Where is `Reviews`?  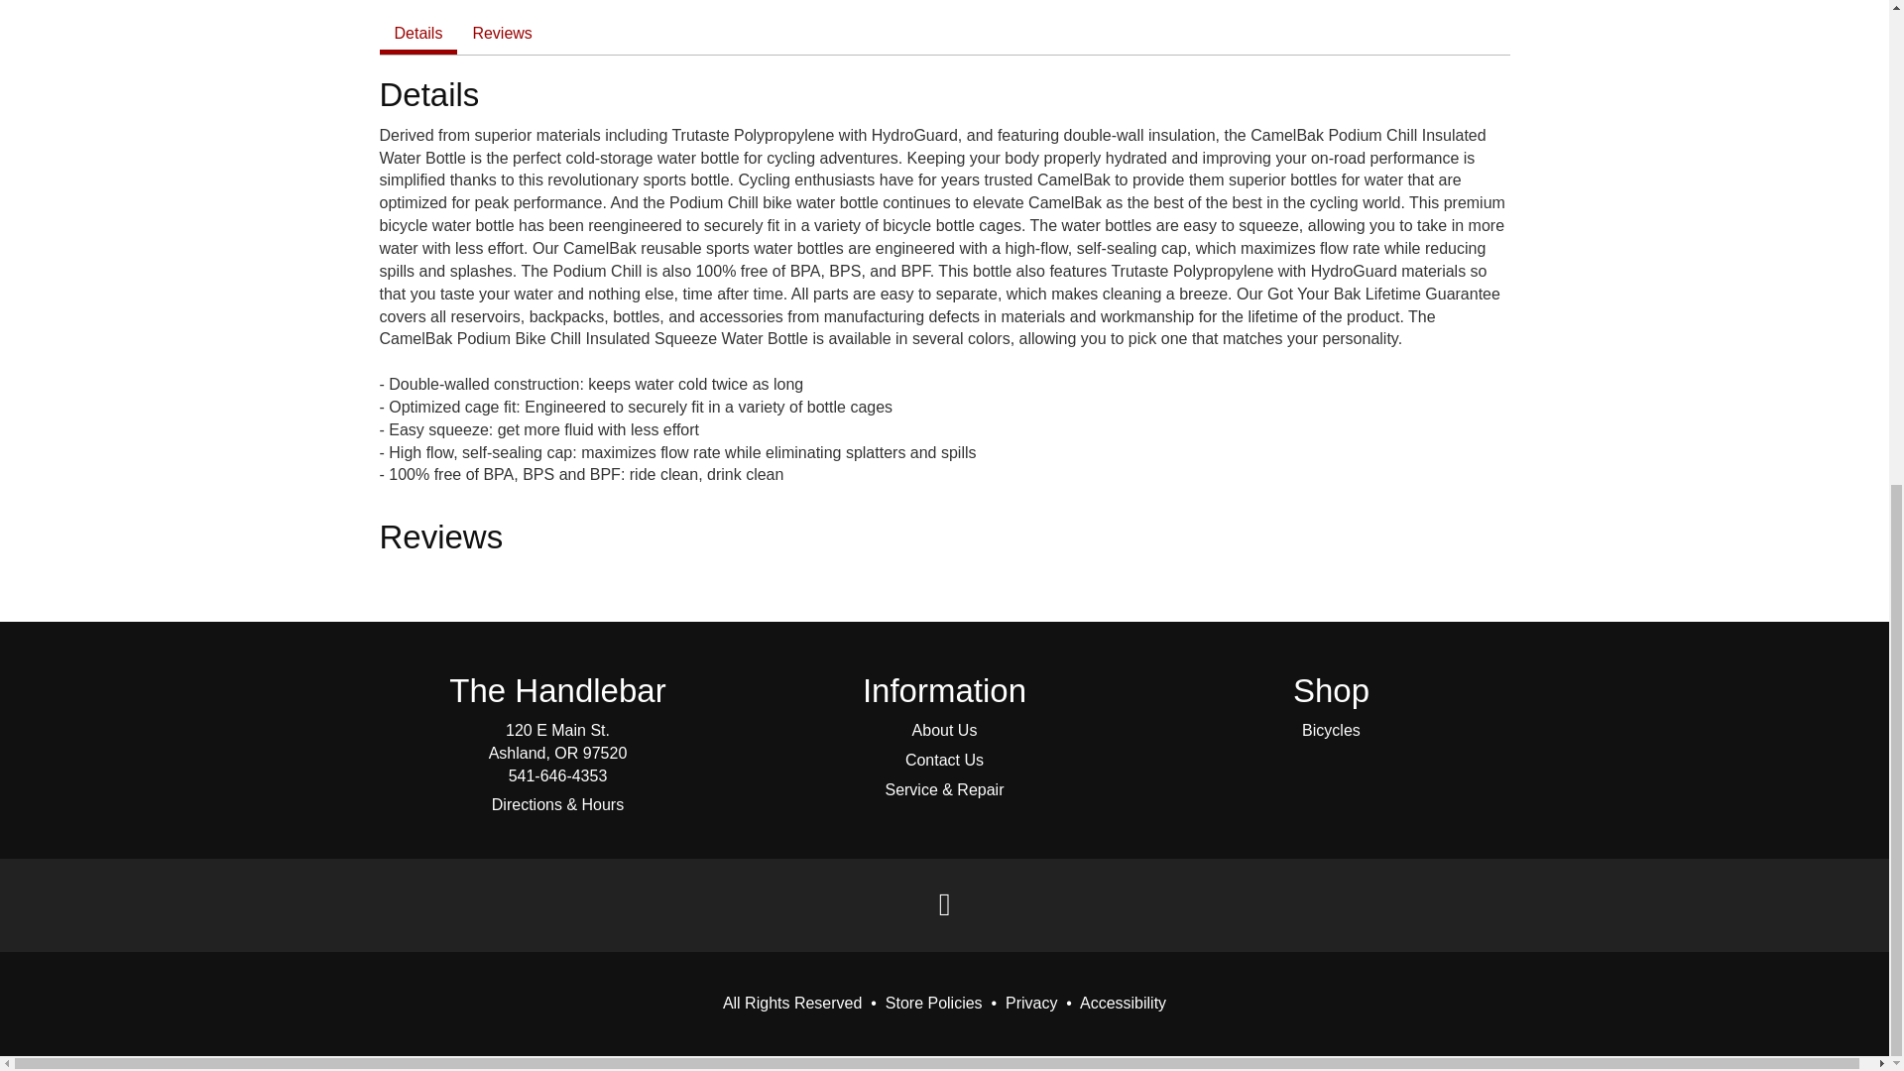
Reviews is located at coordinates (502, 34).